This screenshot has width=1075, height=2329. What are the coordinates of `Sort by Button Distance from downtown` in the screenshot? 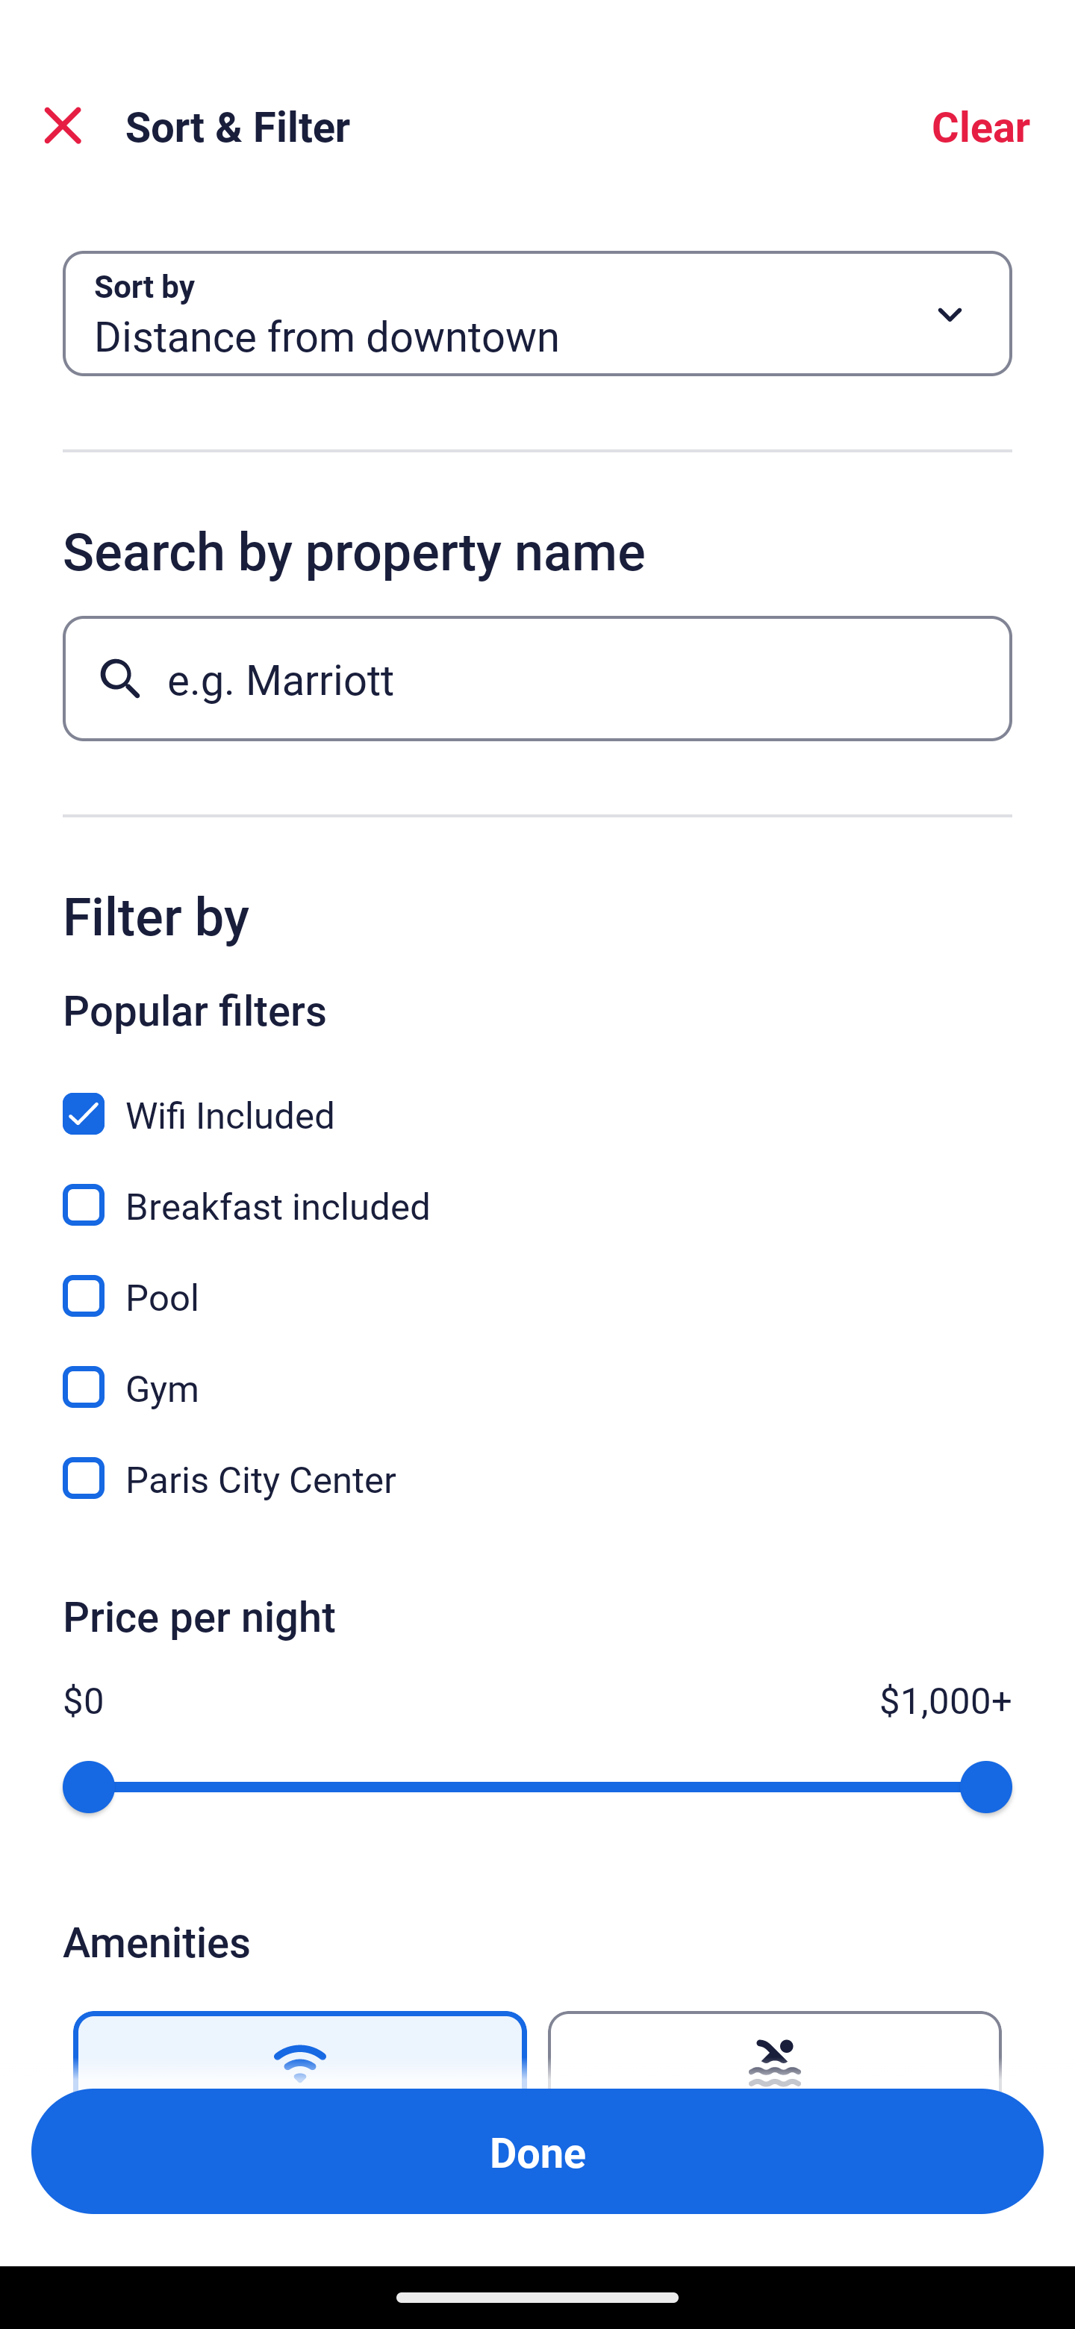 It's located at (537, 314).